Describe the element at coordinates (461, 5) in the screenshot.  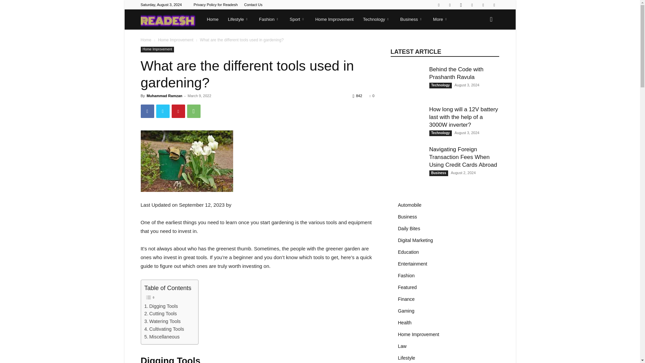
I see `Instagram` at that location.